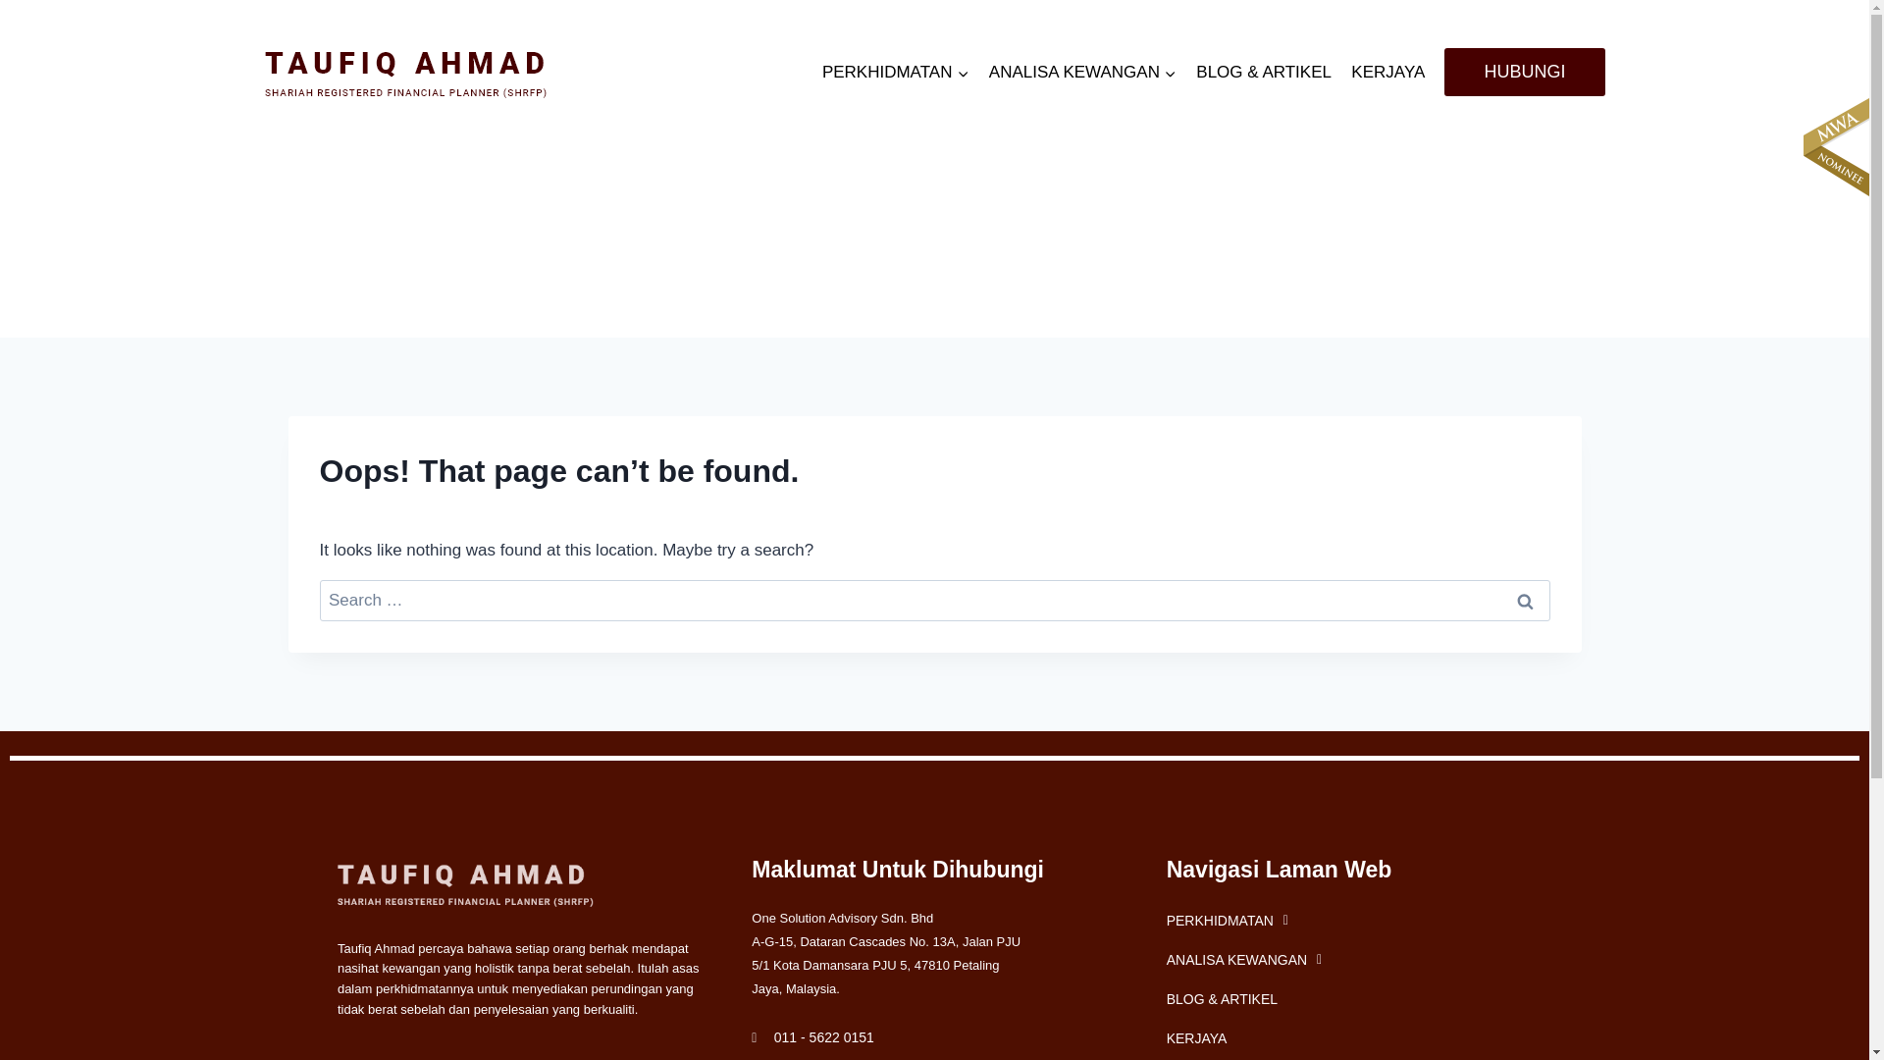 This screenshot has height=1060, width=1884. What do you see at coordinates (934, 1037) in the screenshot?
I see `011 - 5622 0151` at bounding box center [934, 1037].